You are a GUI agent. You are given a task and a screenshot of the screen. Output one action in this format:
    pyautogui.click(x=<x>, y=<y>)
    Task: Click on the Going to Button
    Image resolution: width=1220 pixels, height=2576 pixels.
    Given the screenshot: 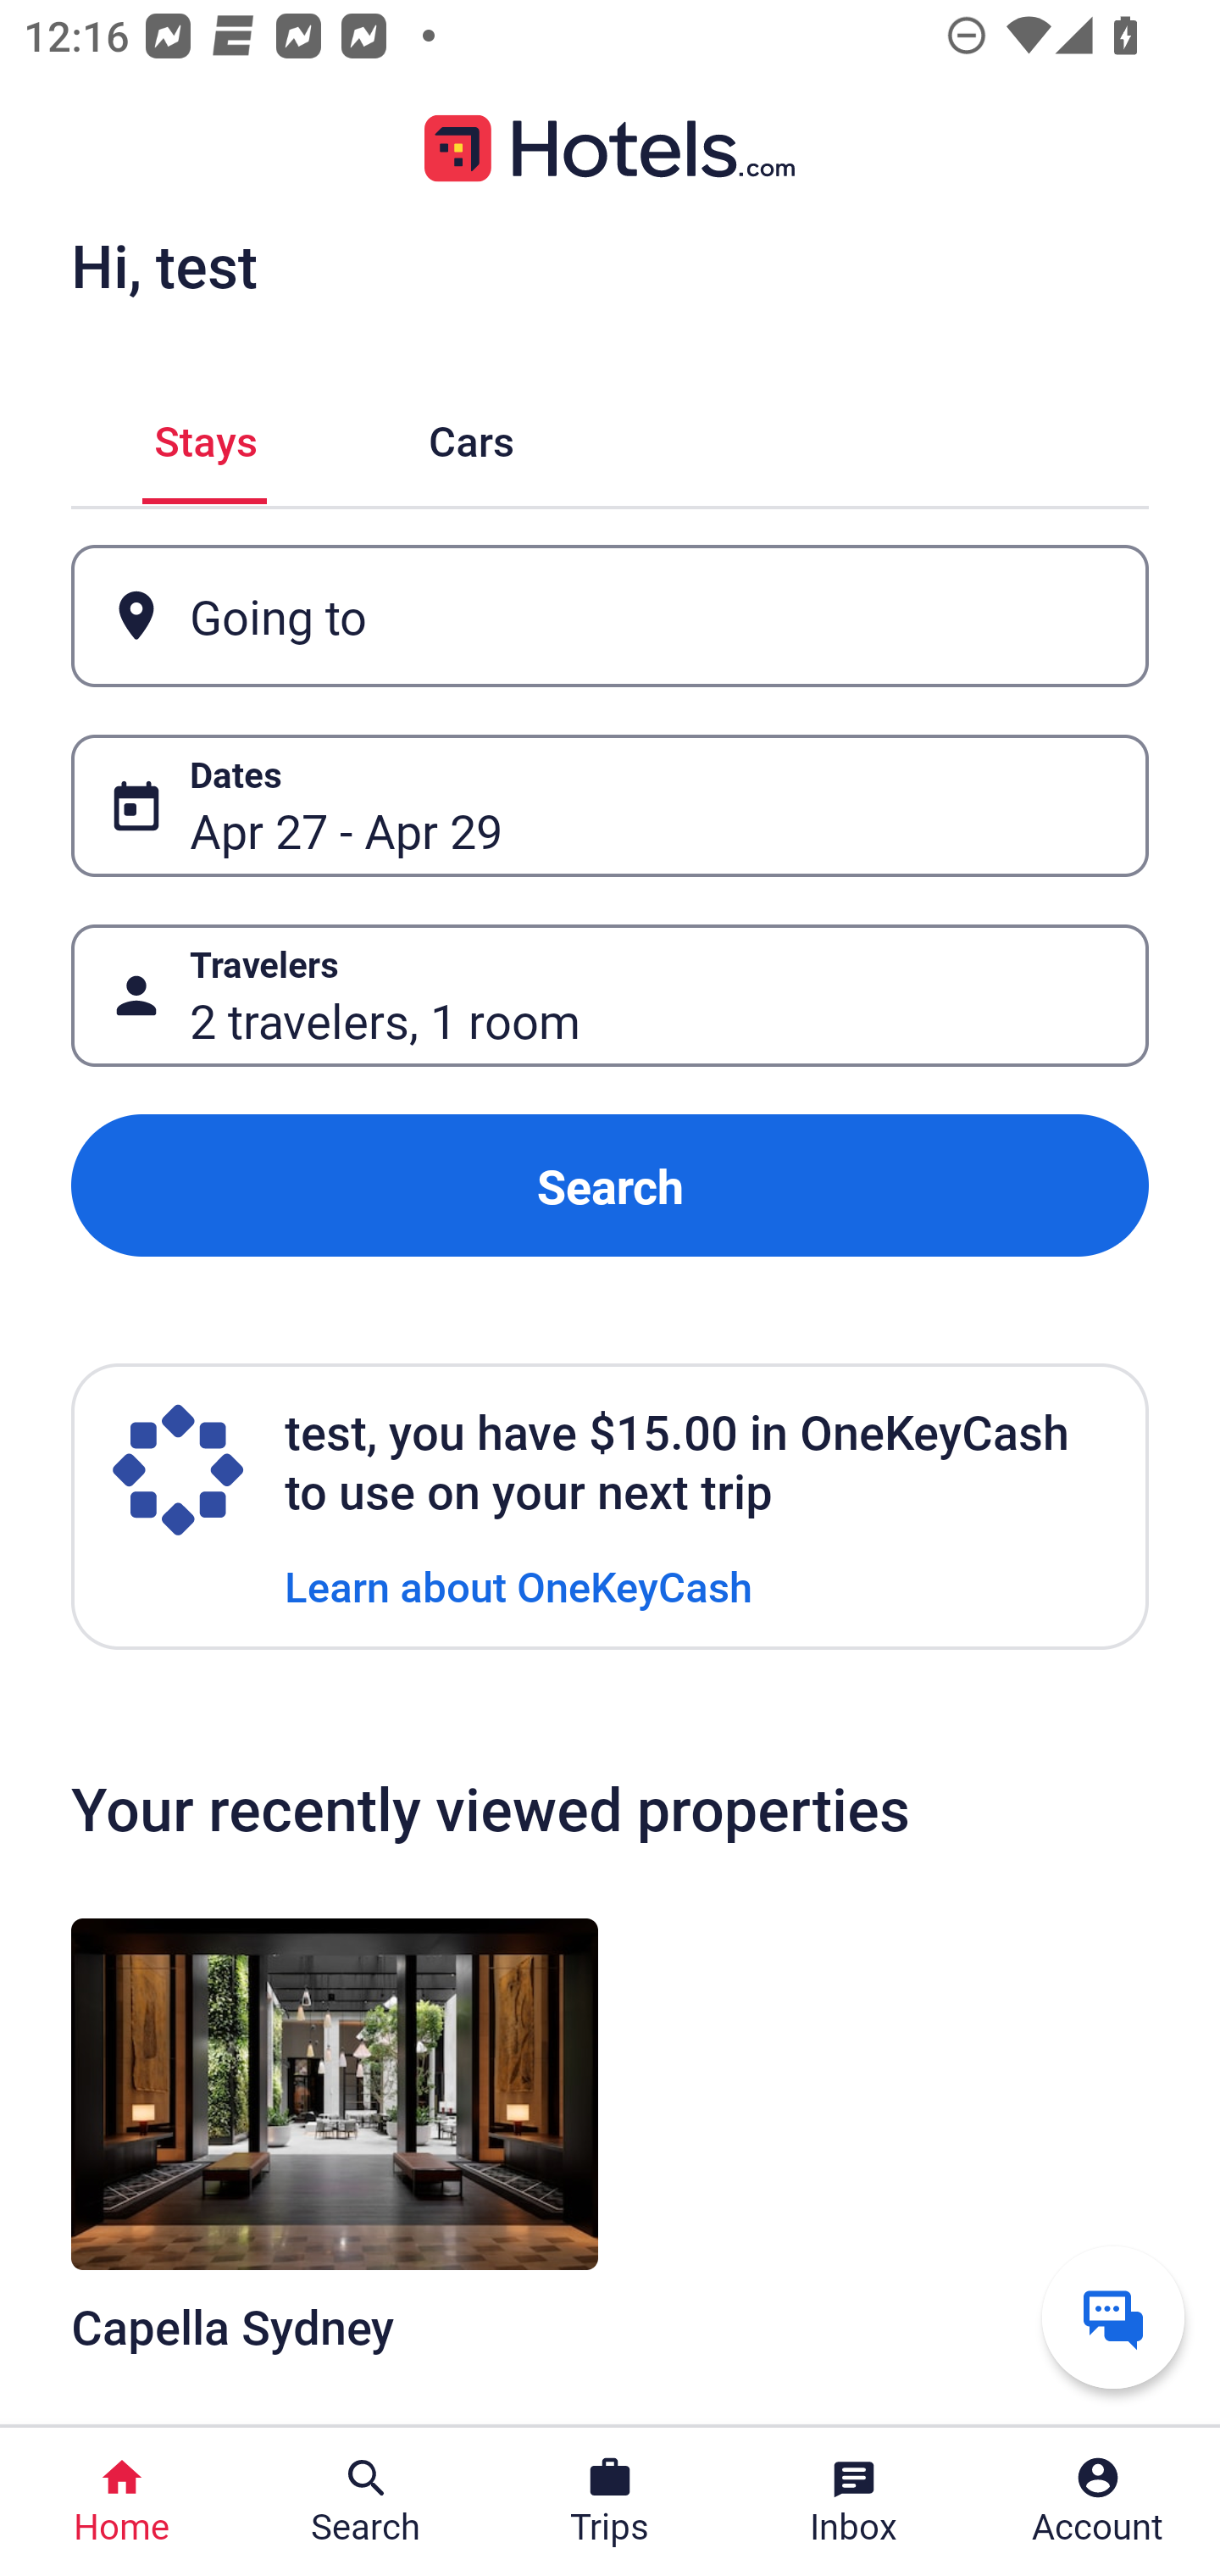 What is the action you would take?
    pyautogui.click(x=610, y=617)
    